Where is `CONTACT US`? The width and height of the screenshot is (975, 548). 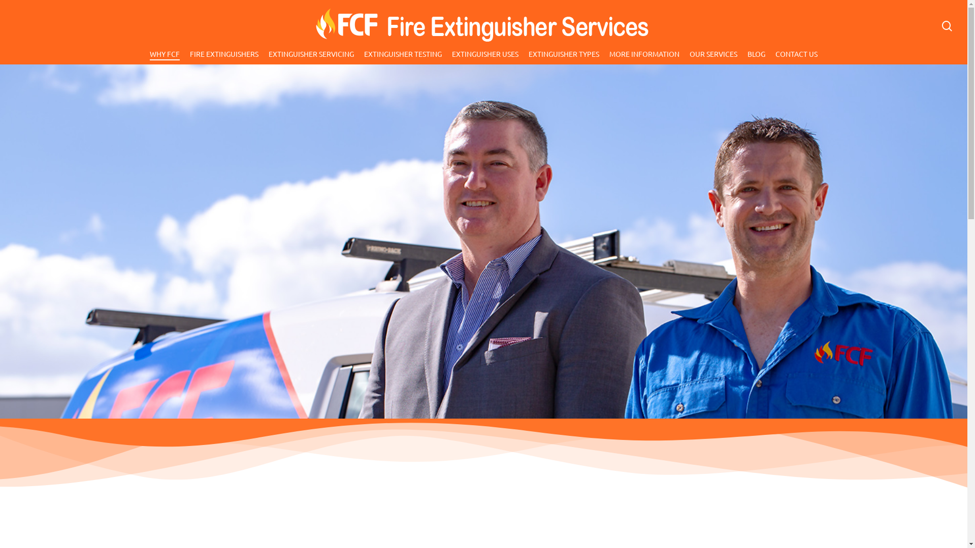 CONTACT US is located at coordinates (796, 57).